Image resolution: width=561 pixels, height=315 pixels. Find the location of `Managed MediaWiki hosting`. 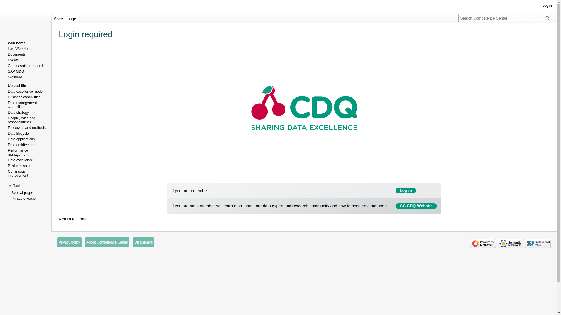

Managed MediaWiki hosting is located at coordinates (538, 244).